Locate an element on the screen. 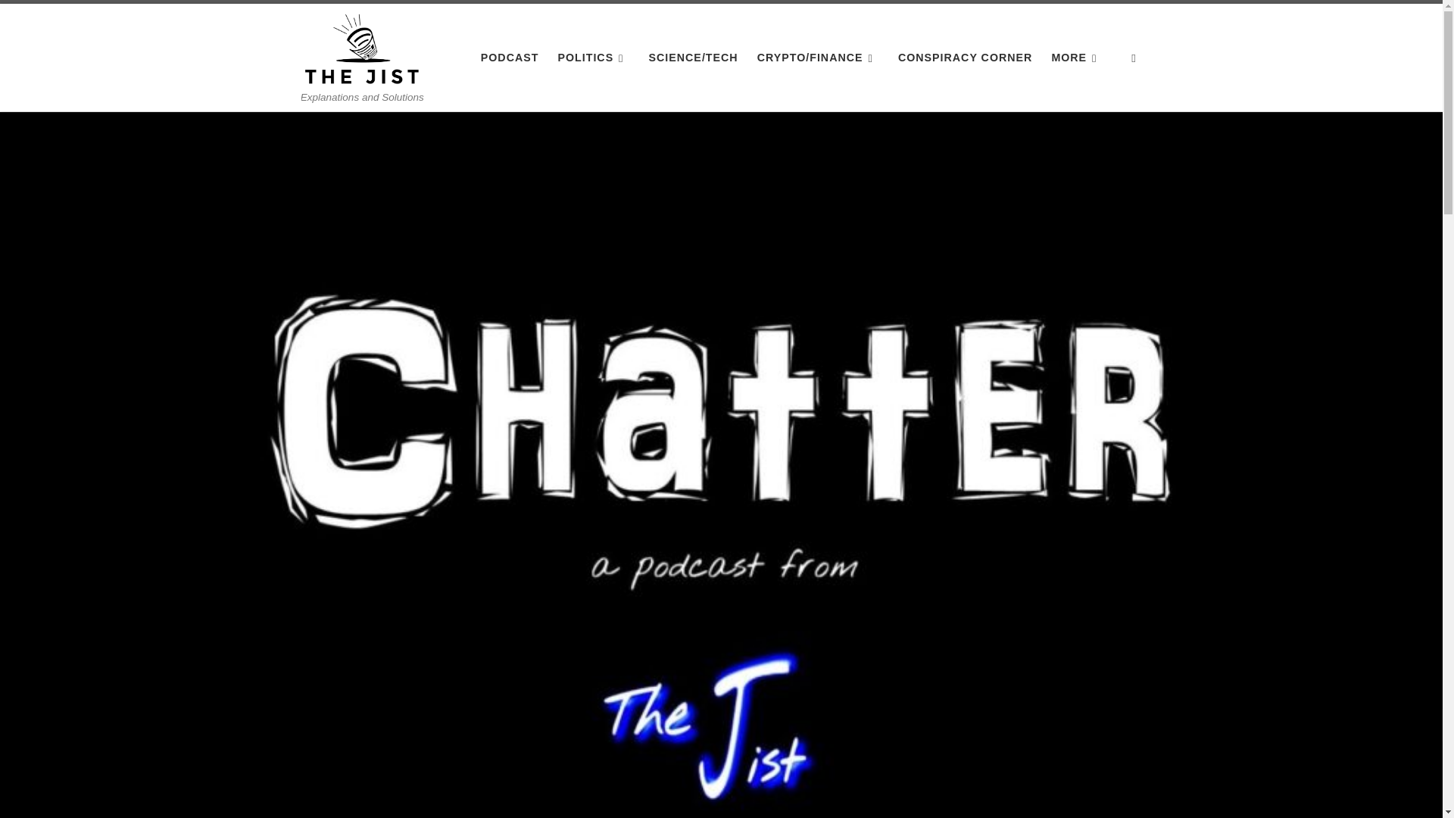 Image resolution: width=1454 pixels, height=818 pixels. POLITICS is located at coordinates (593, 58).